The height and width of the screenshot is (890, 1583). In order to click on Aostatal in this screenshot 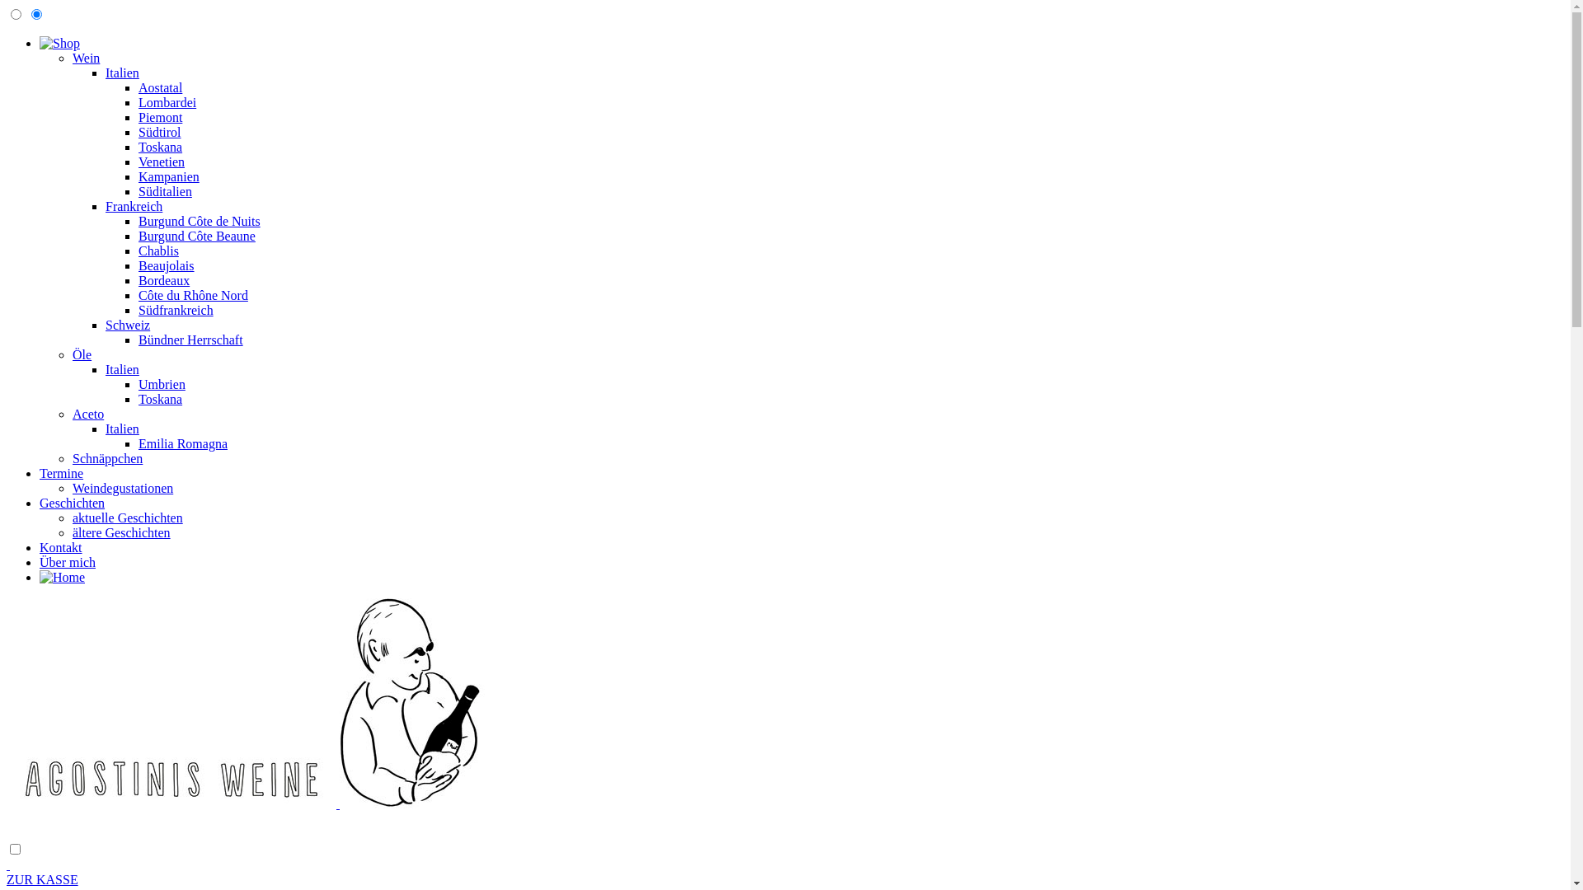, I will do `click(160, 87)`.